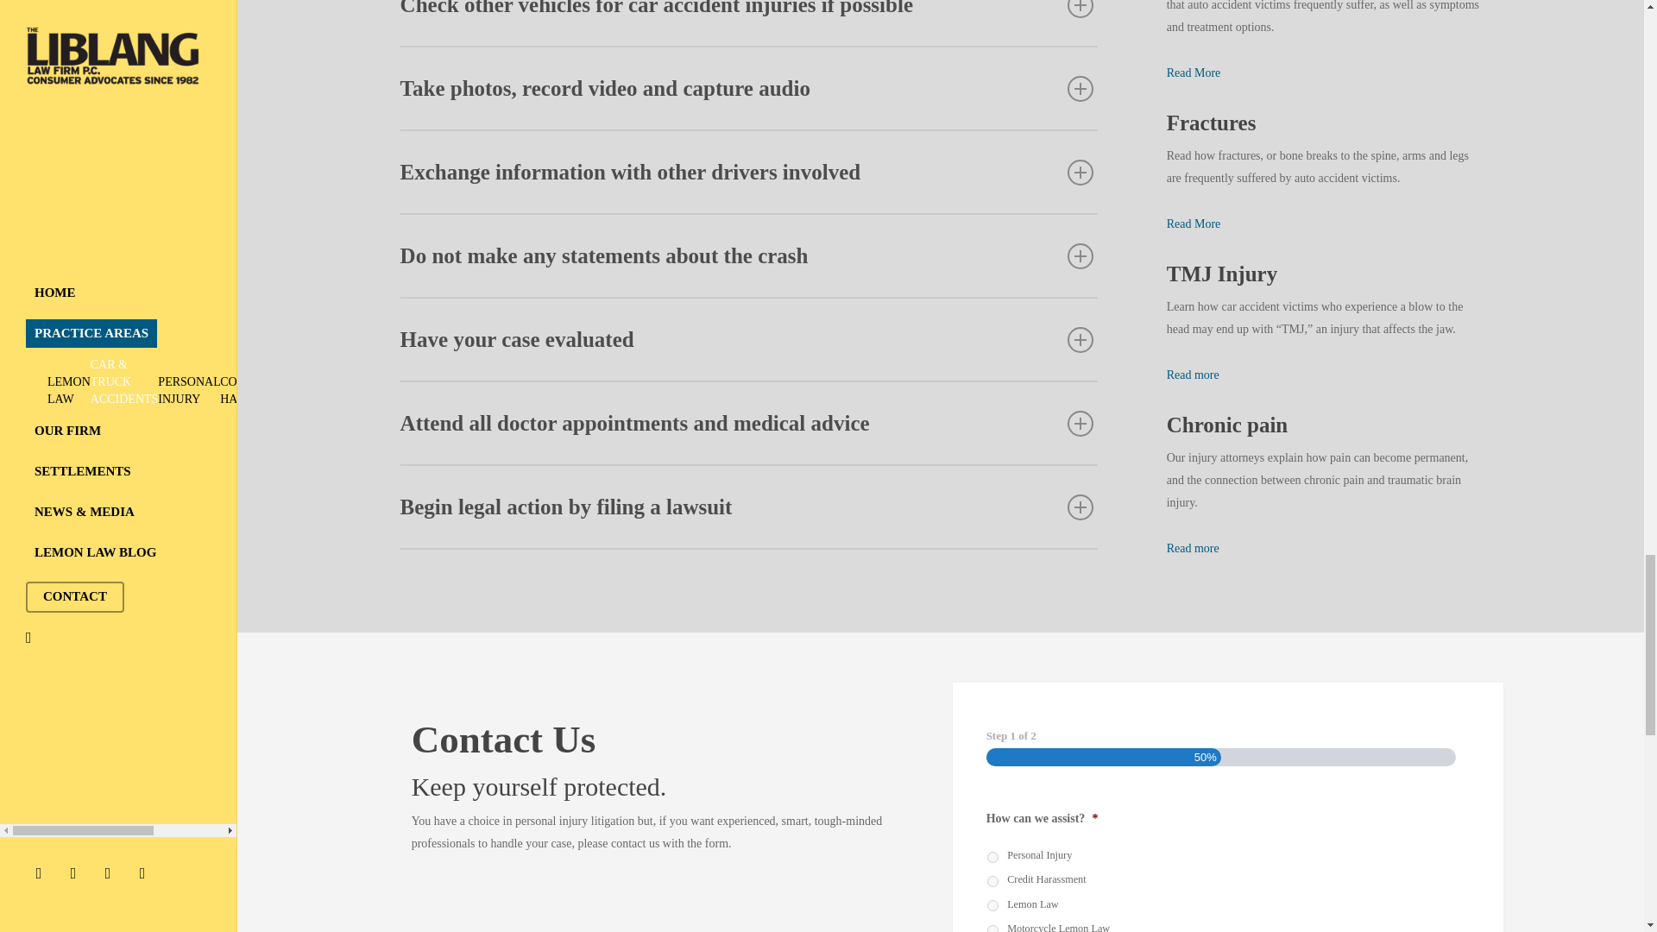 This screenshot has height=932, width=1657. I want to click on Motorcycle Lemon Law, so click(992, 929).